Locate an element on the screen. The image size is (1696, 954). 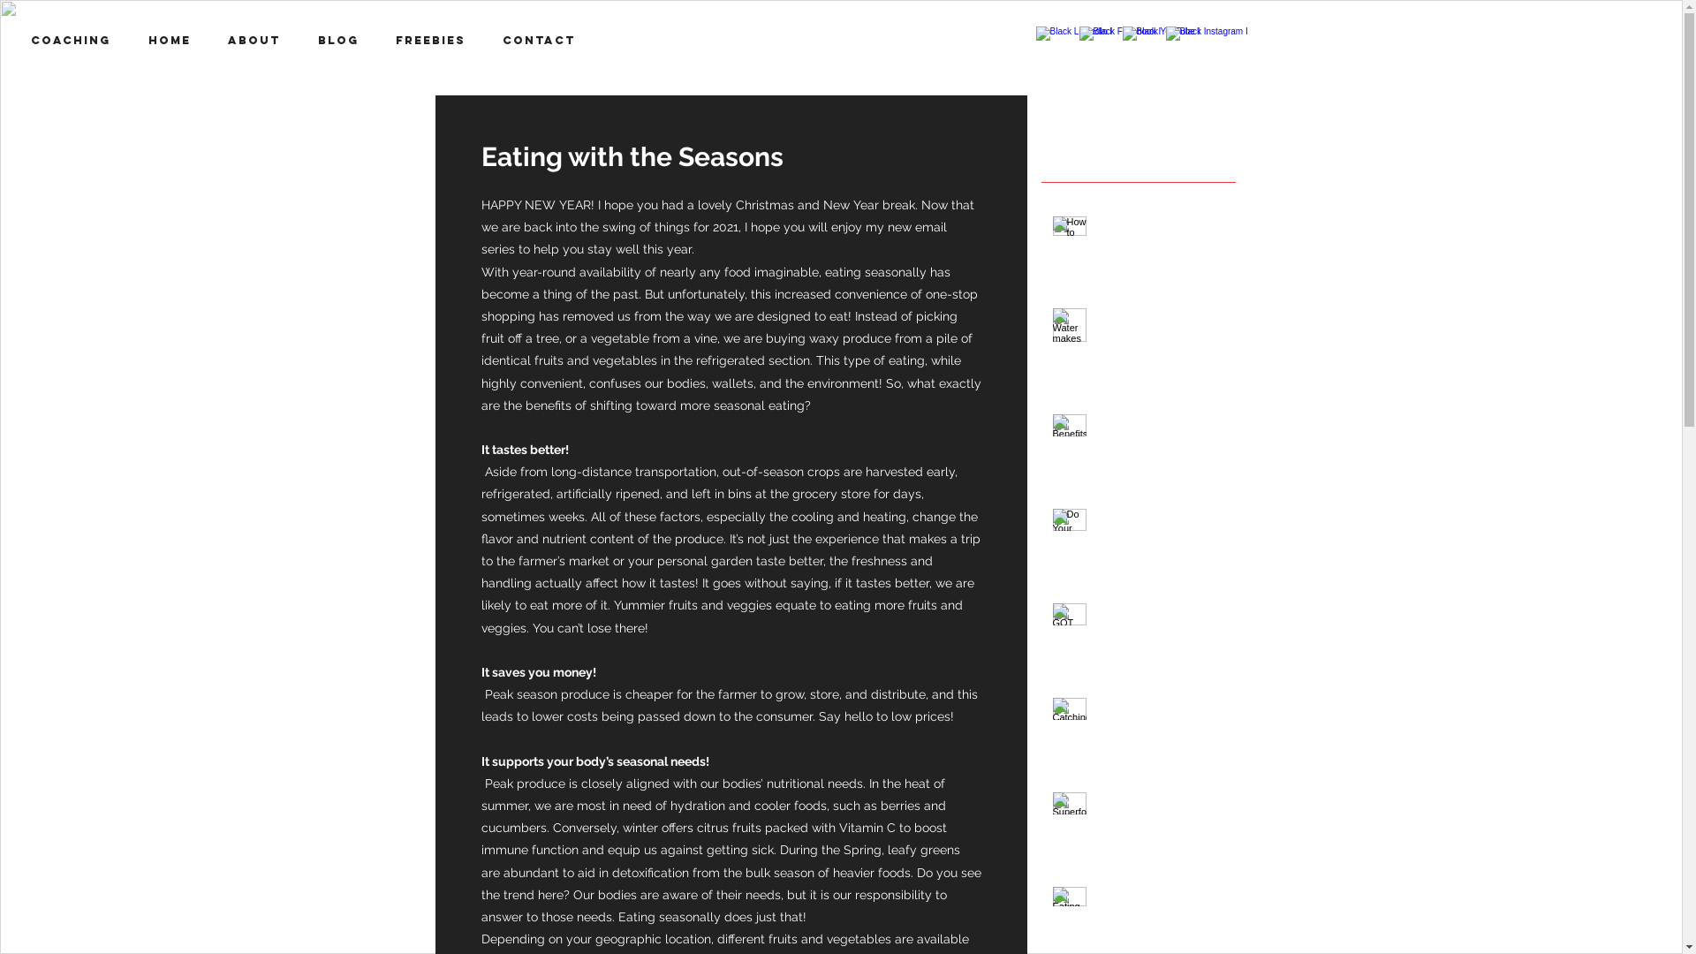
Coaching is located at coordinates (76, 41).